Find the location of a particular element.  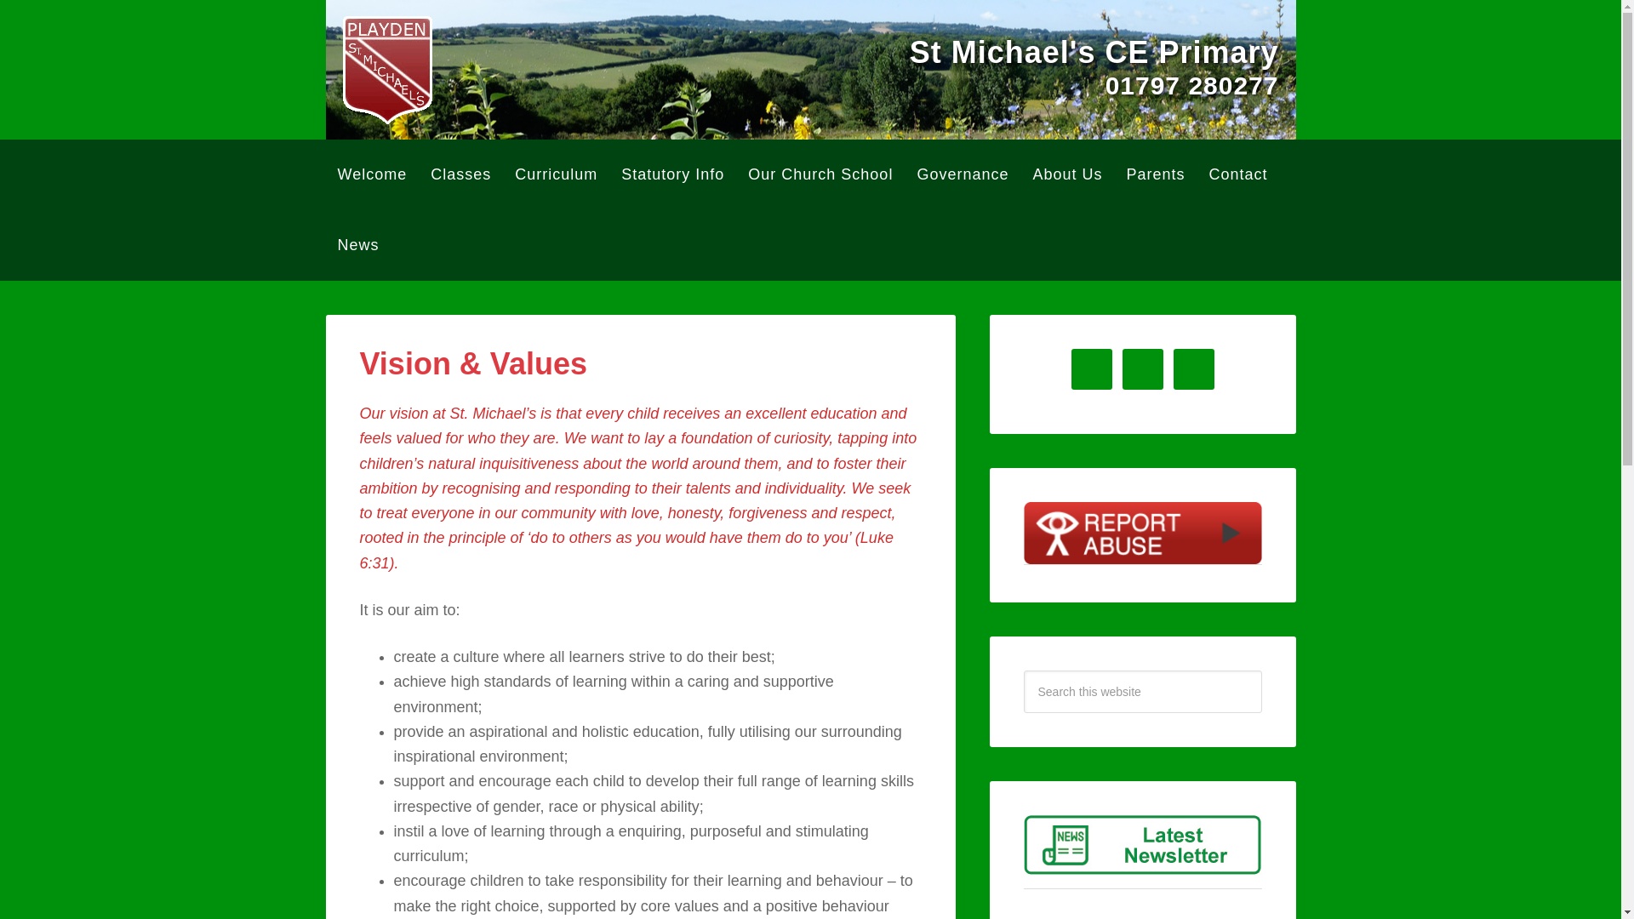

Welcome is located at coordinates (371, 175).